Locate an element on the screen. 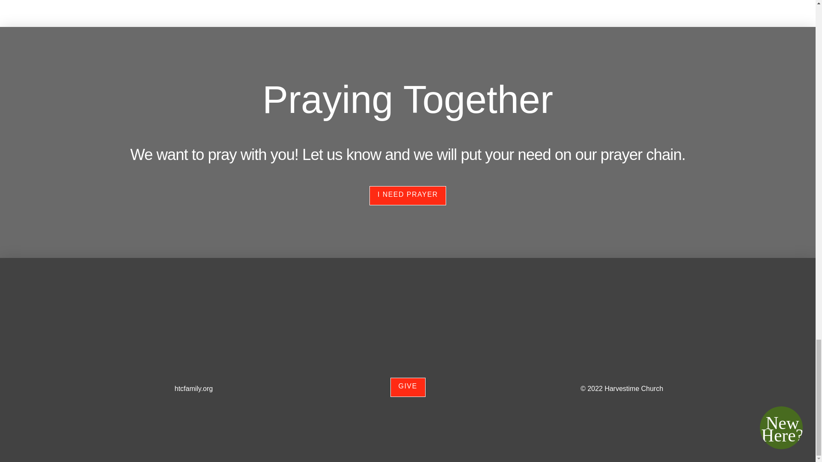 This screenshot has height=462, width=822. GIVE is located at coordinates (408, 387).